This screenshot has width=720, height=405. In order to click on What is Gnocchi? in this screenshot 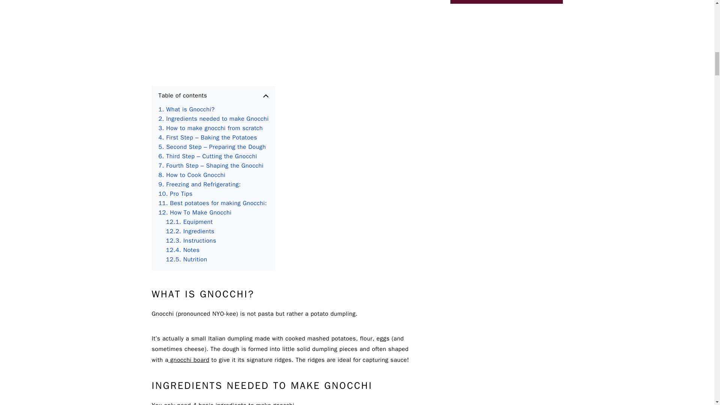, I will do `click(186, 109)`.